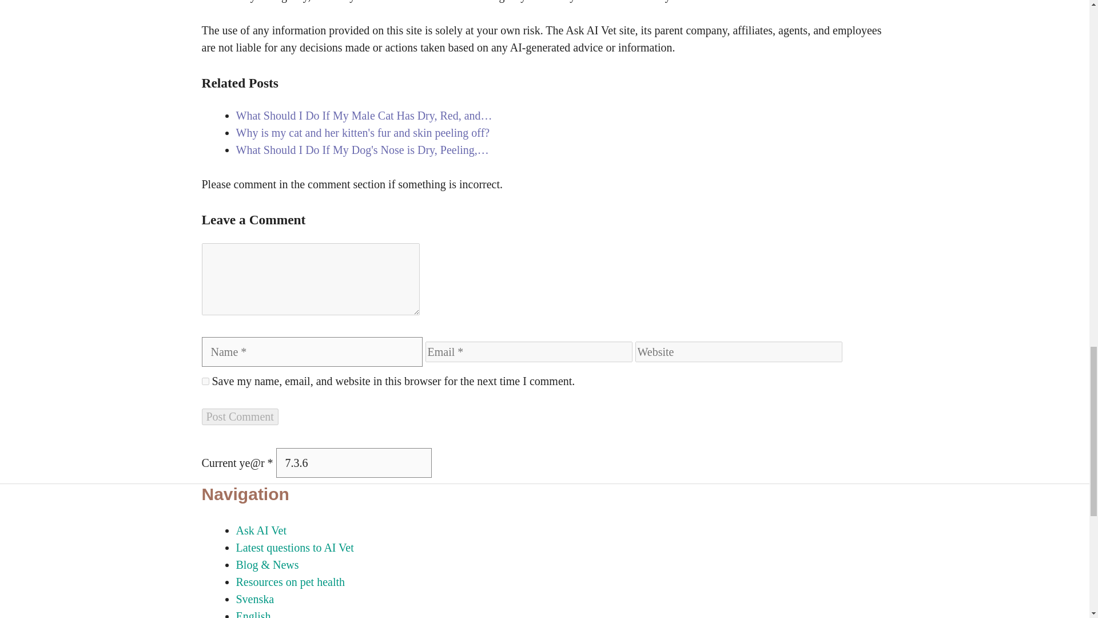  What do you see at coordinates (239, 417) in the screenshot?
I see `Post Comment` at bounding box center [239, 417].